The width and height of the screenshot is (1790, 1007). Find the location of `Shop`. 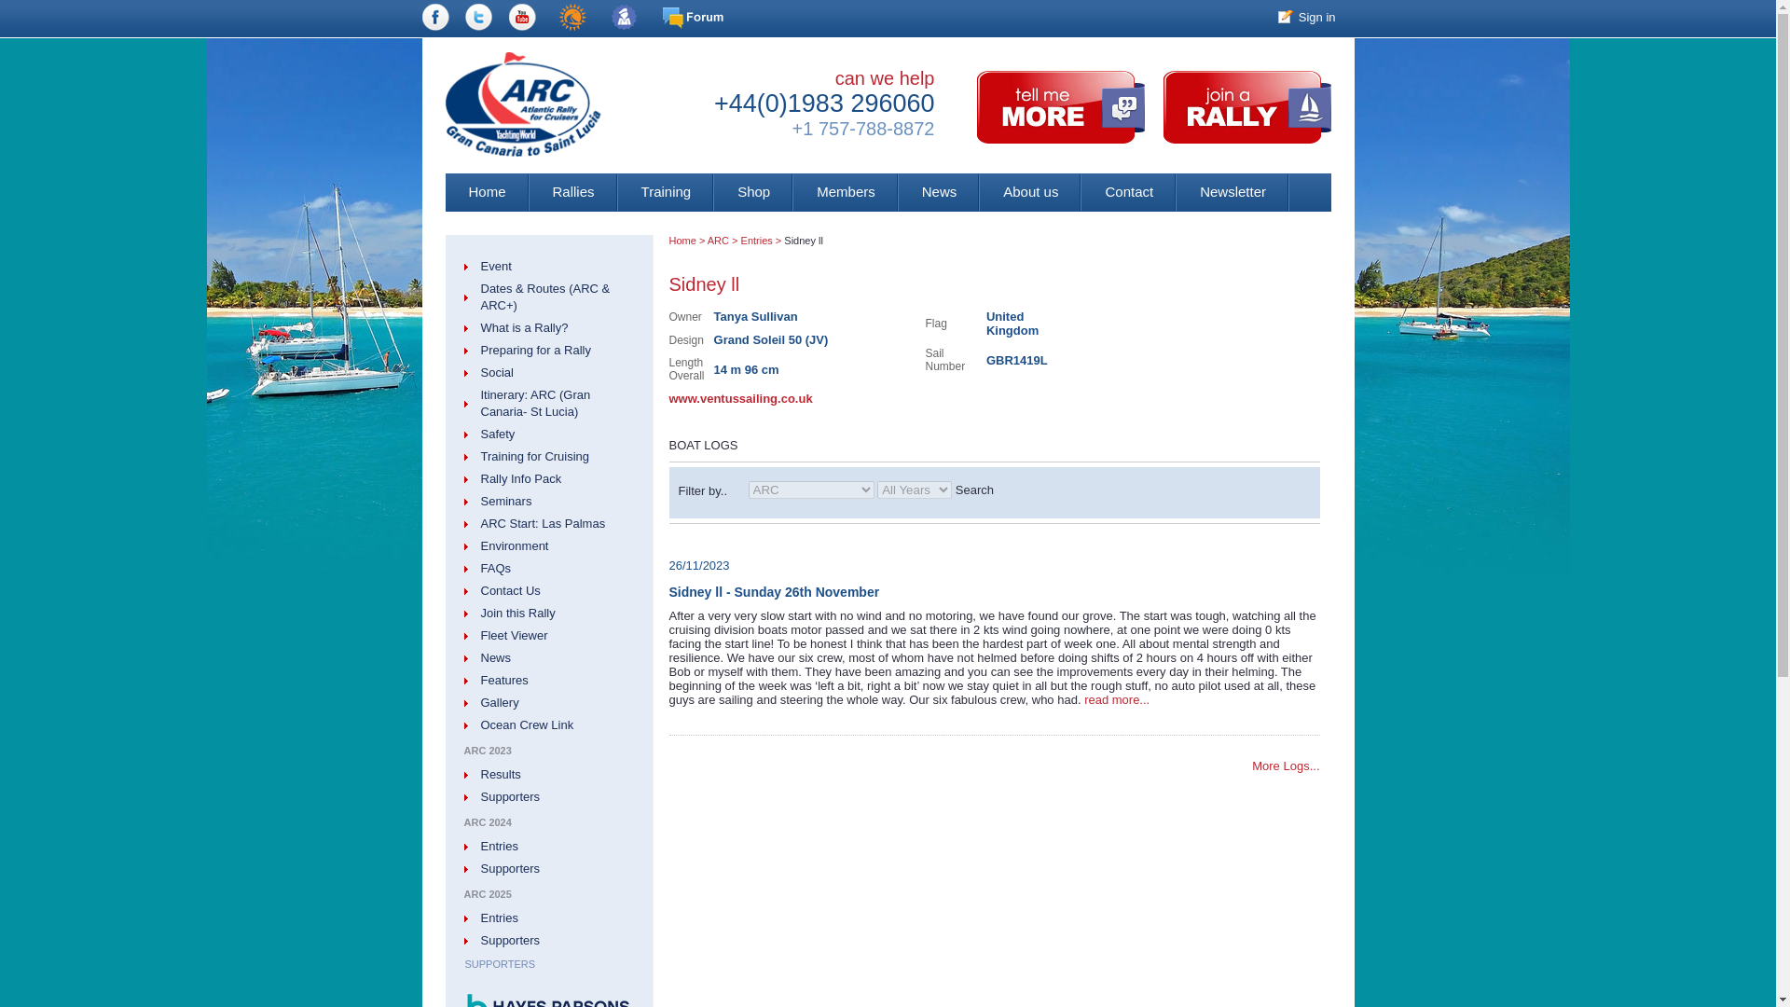

Shop is located at coordinates (753, 192).